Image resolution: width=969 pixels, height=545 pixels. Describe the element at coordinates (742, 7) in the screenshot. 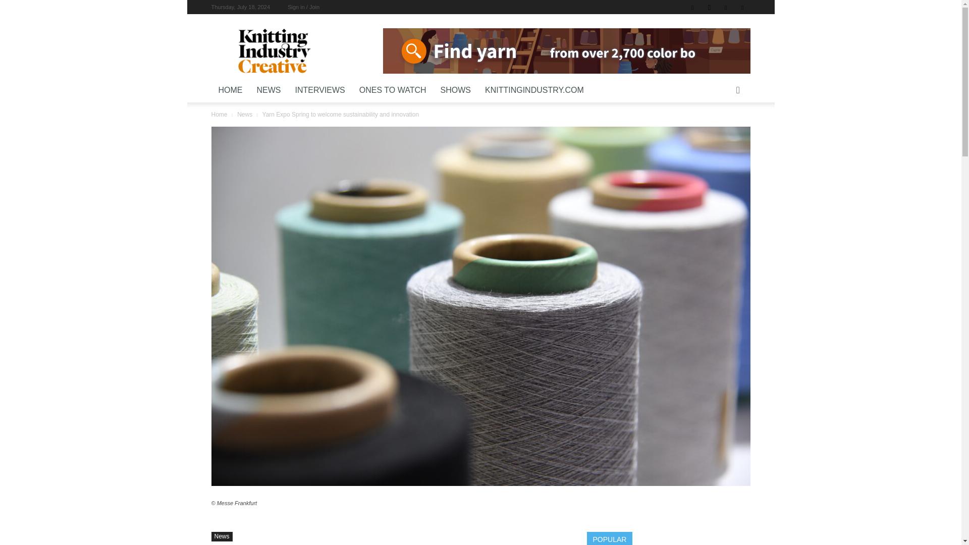

I see `Twitter` at that location.